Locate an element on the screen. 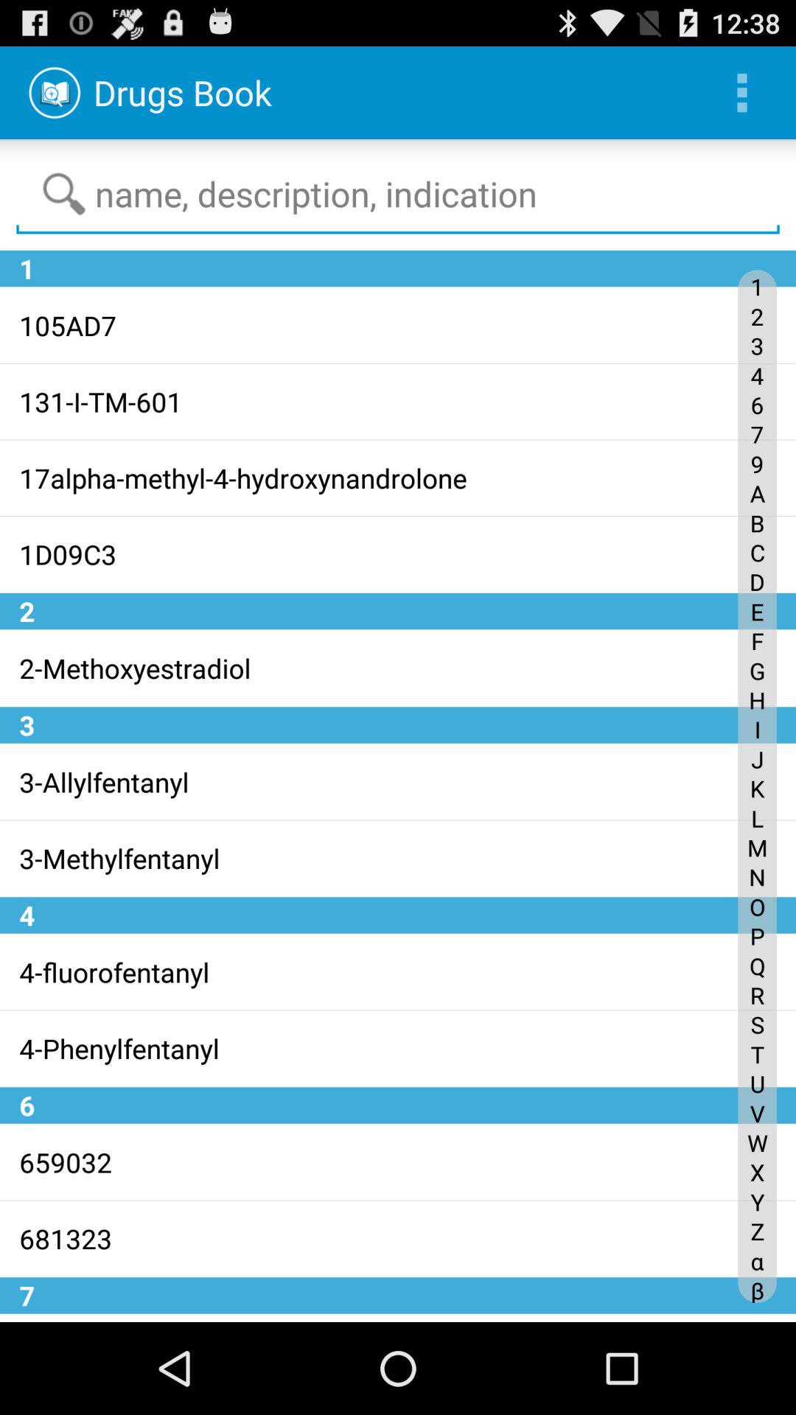 Image resolution: width=796 pixels, height=1415 pixels. select the text field on the web page is located at coordinates (398, 195).